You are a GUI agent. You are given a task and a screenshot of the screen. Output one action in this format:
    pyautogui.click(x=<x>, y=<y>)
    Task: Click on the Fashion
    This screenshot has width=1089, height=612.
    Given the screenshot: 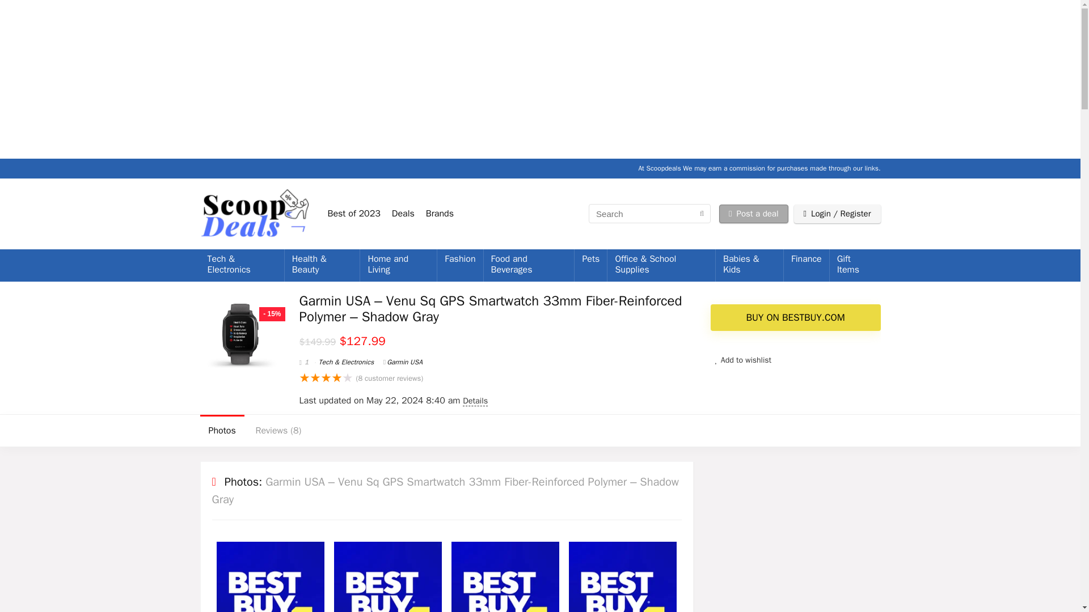 What is the action you would take?
    pyautogui.click(x=459, y=260)
    